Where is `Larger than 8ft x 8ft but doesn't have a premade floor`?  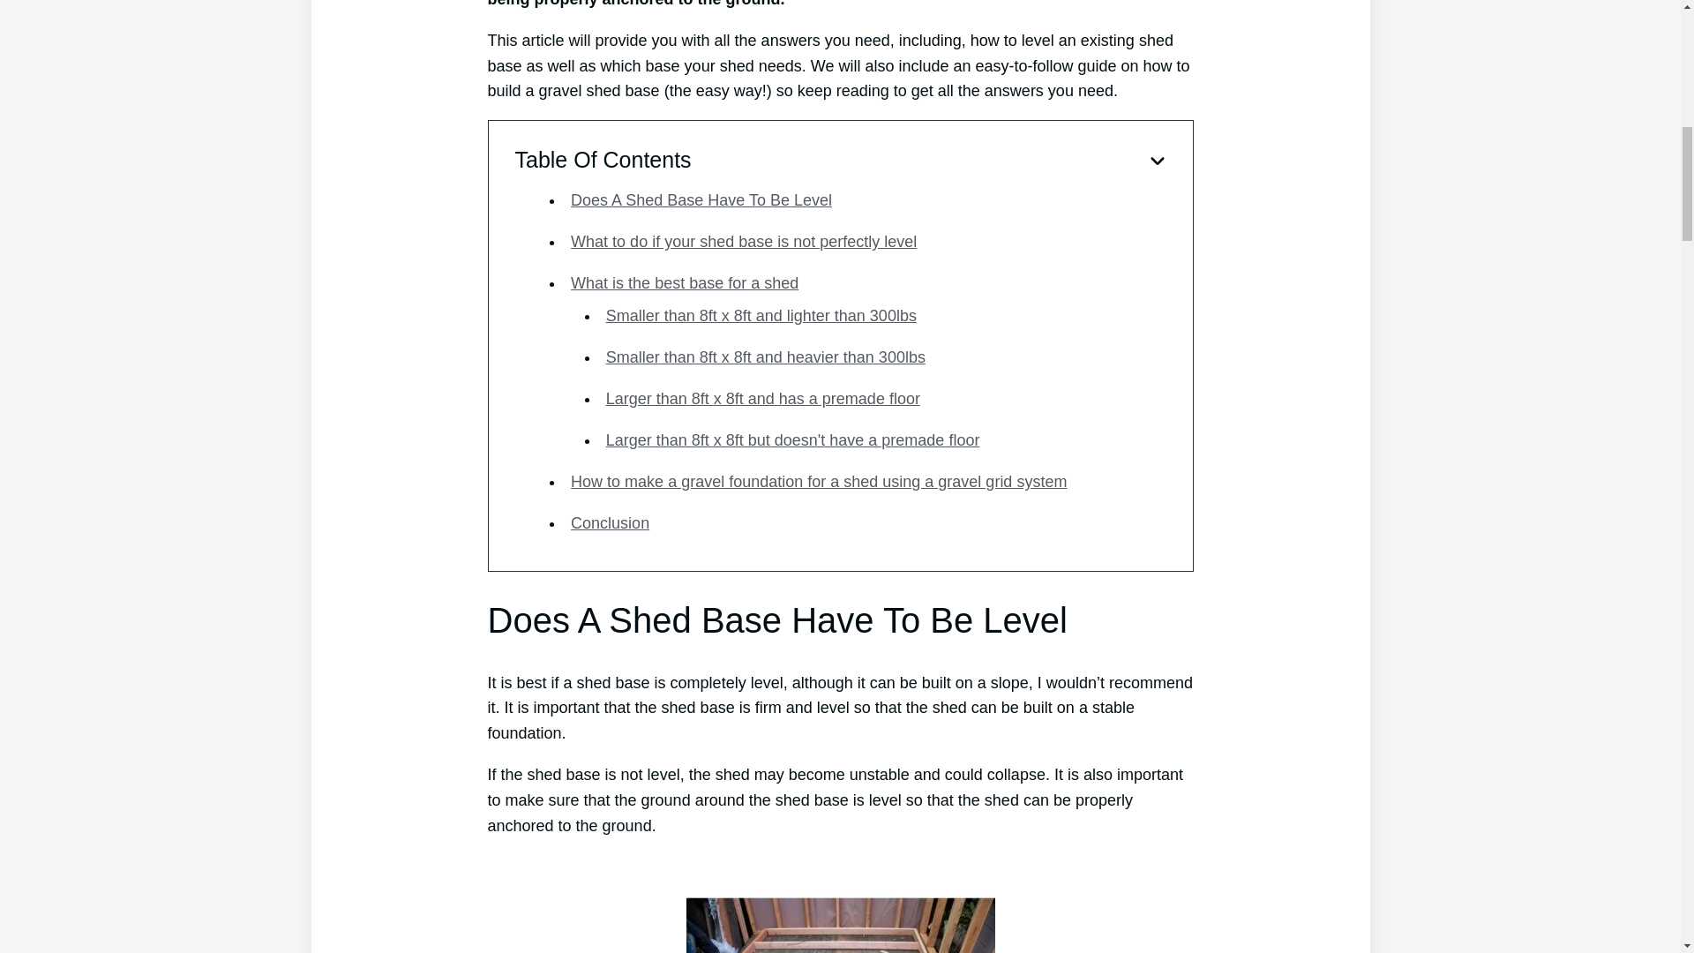
Larger than 8ft x 8ft but doesn't have a premade floor is located at coordinates (793, 439).